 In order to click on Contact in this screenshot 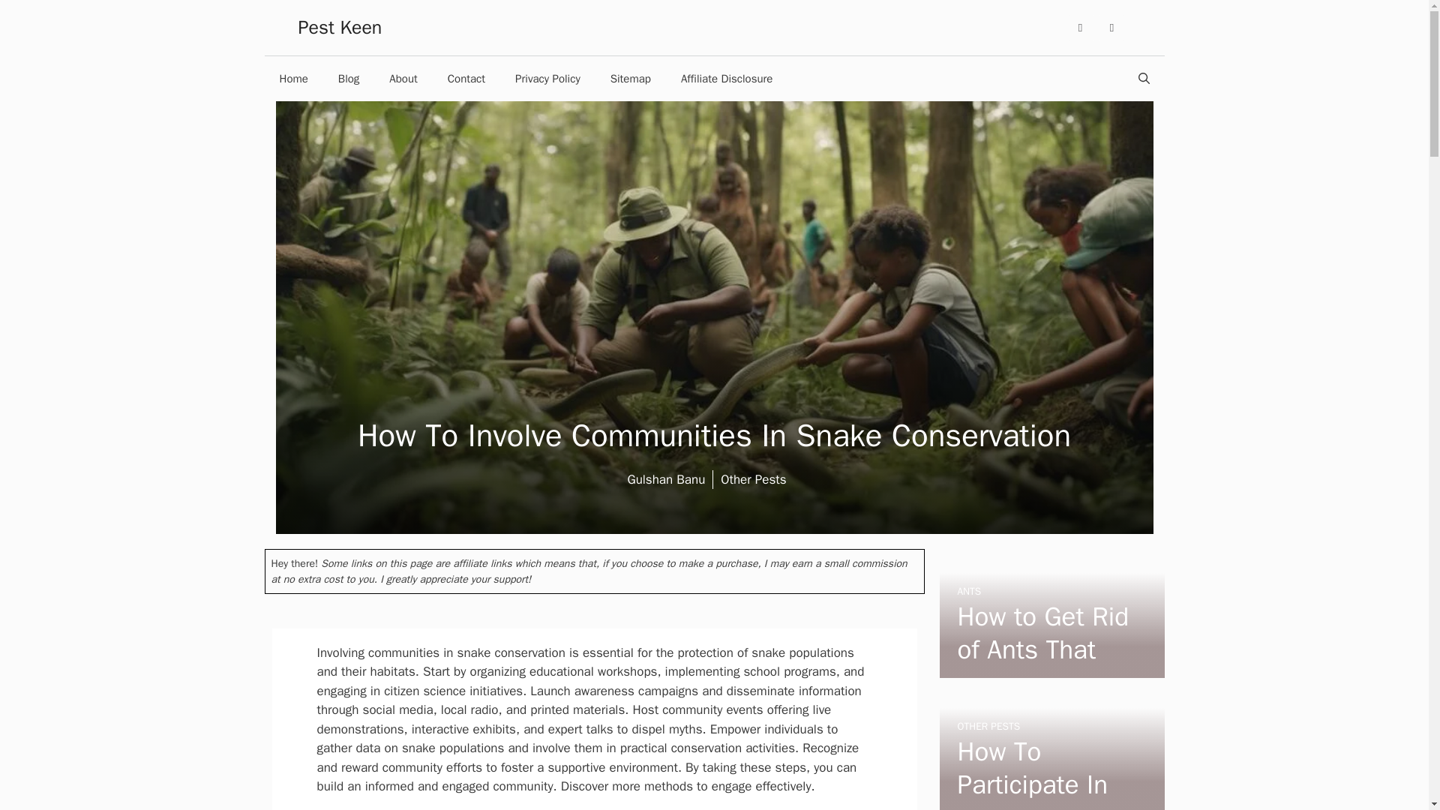, I will do `click(466, 78)`.